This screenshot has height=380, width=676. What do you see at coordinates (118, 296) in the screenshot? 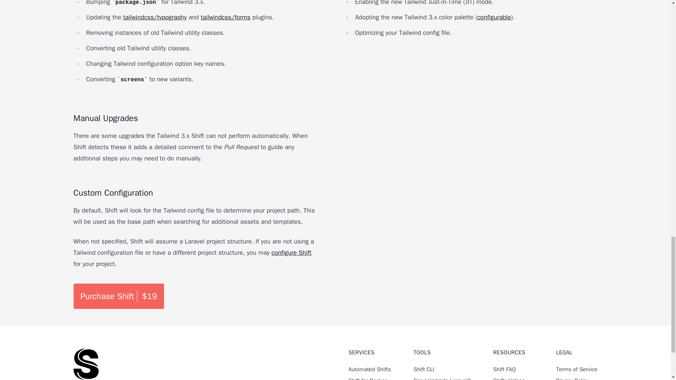
I see `Purchase Tailwind 3.x Shift` at bounding box center [118, 296].